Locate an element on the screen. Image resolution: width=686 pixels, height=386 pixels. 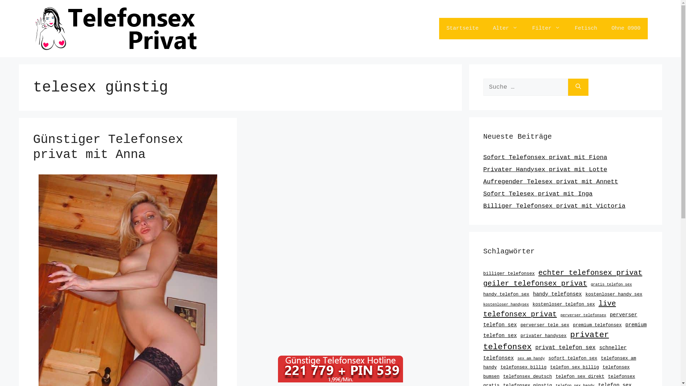
schneller telefonsex is located at coordinates (555, 353).